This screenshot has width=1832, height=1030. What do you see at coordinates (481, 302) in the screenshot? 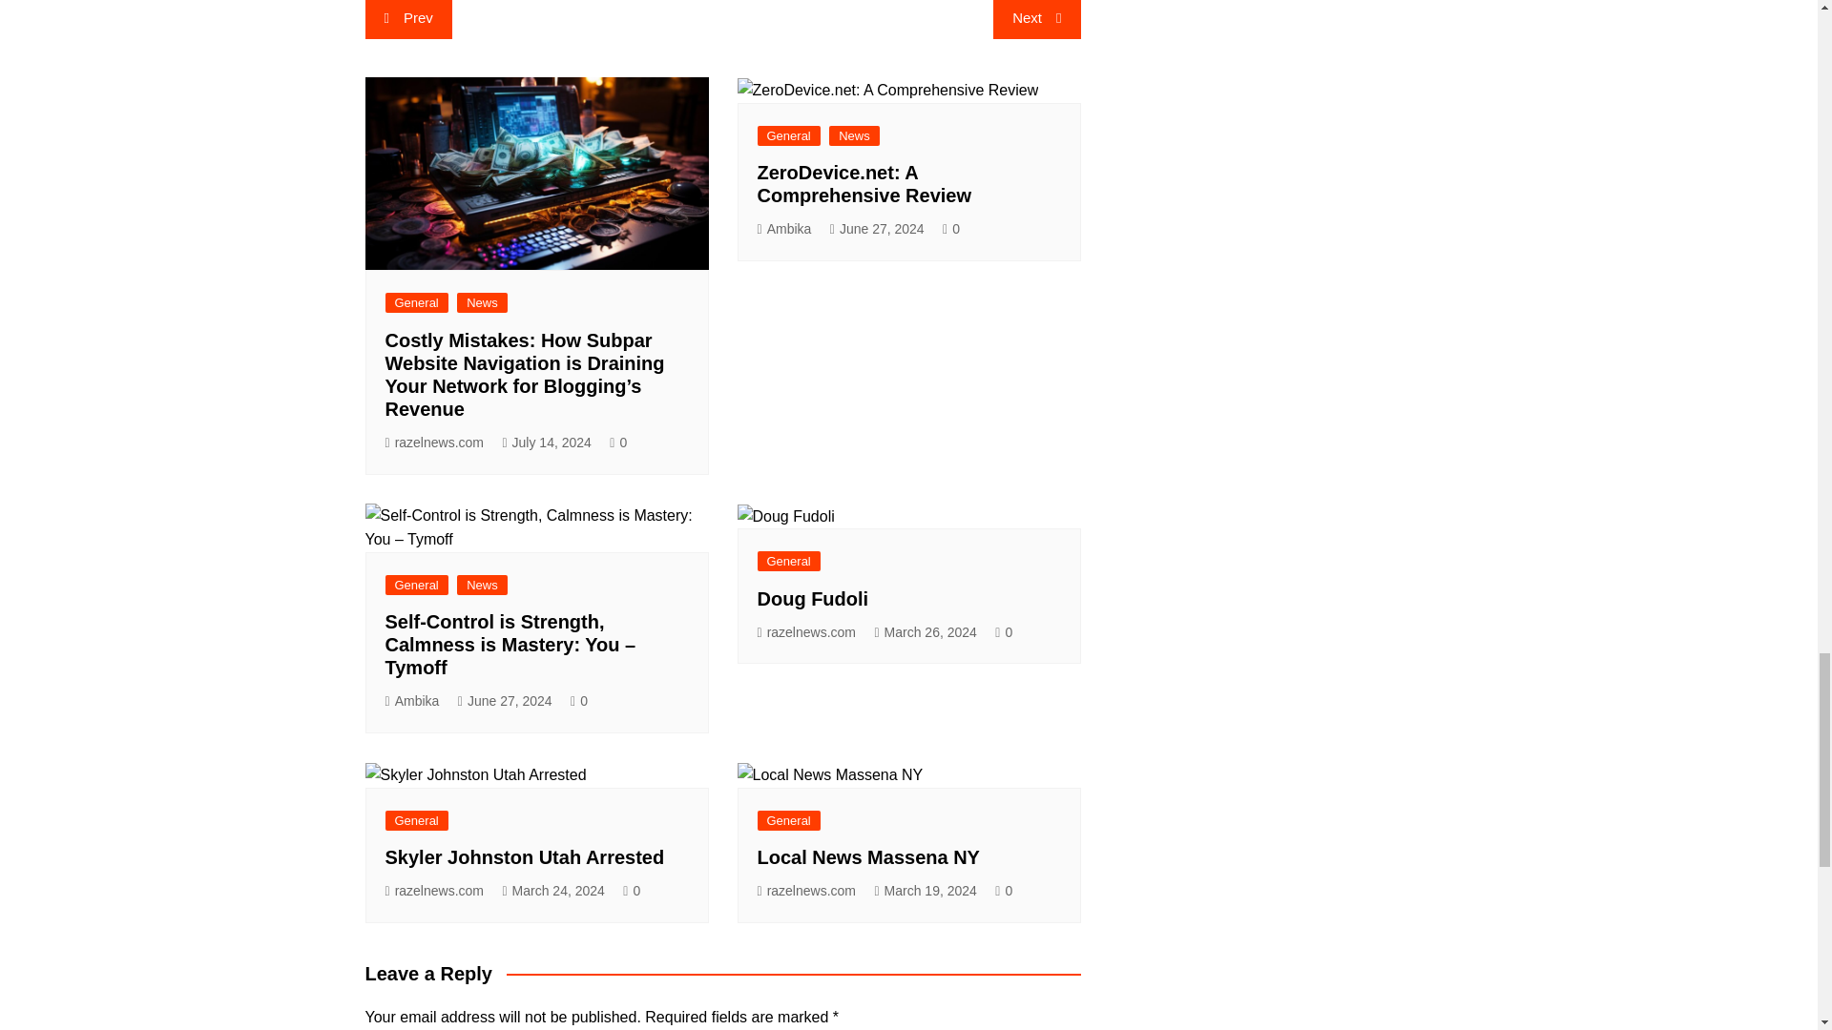
I see `News` at bounding box center [481, 302].